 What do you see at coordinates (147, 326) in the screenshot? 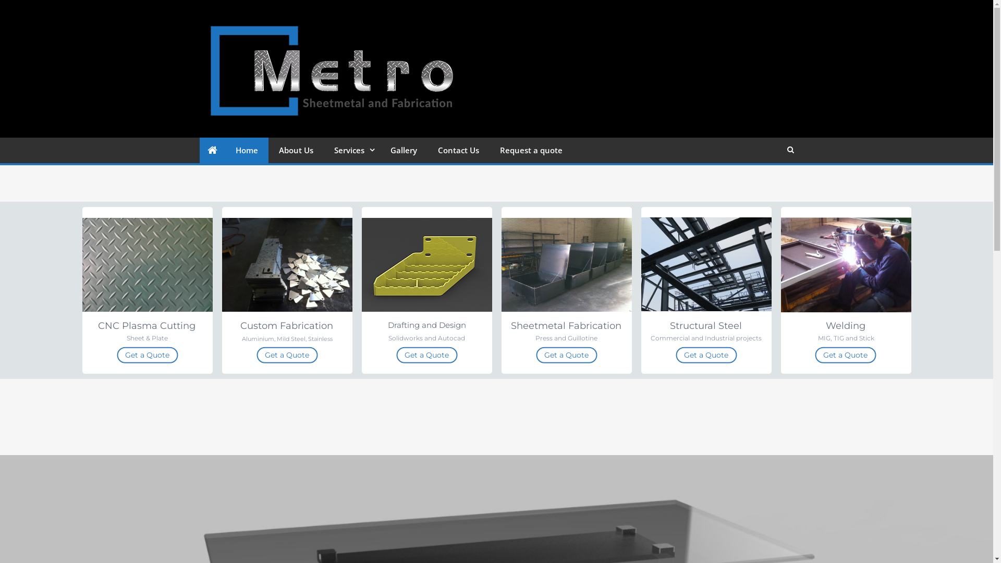
I see `CNC Plasma Cutting` at bounding box center [147, 326].